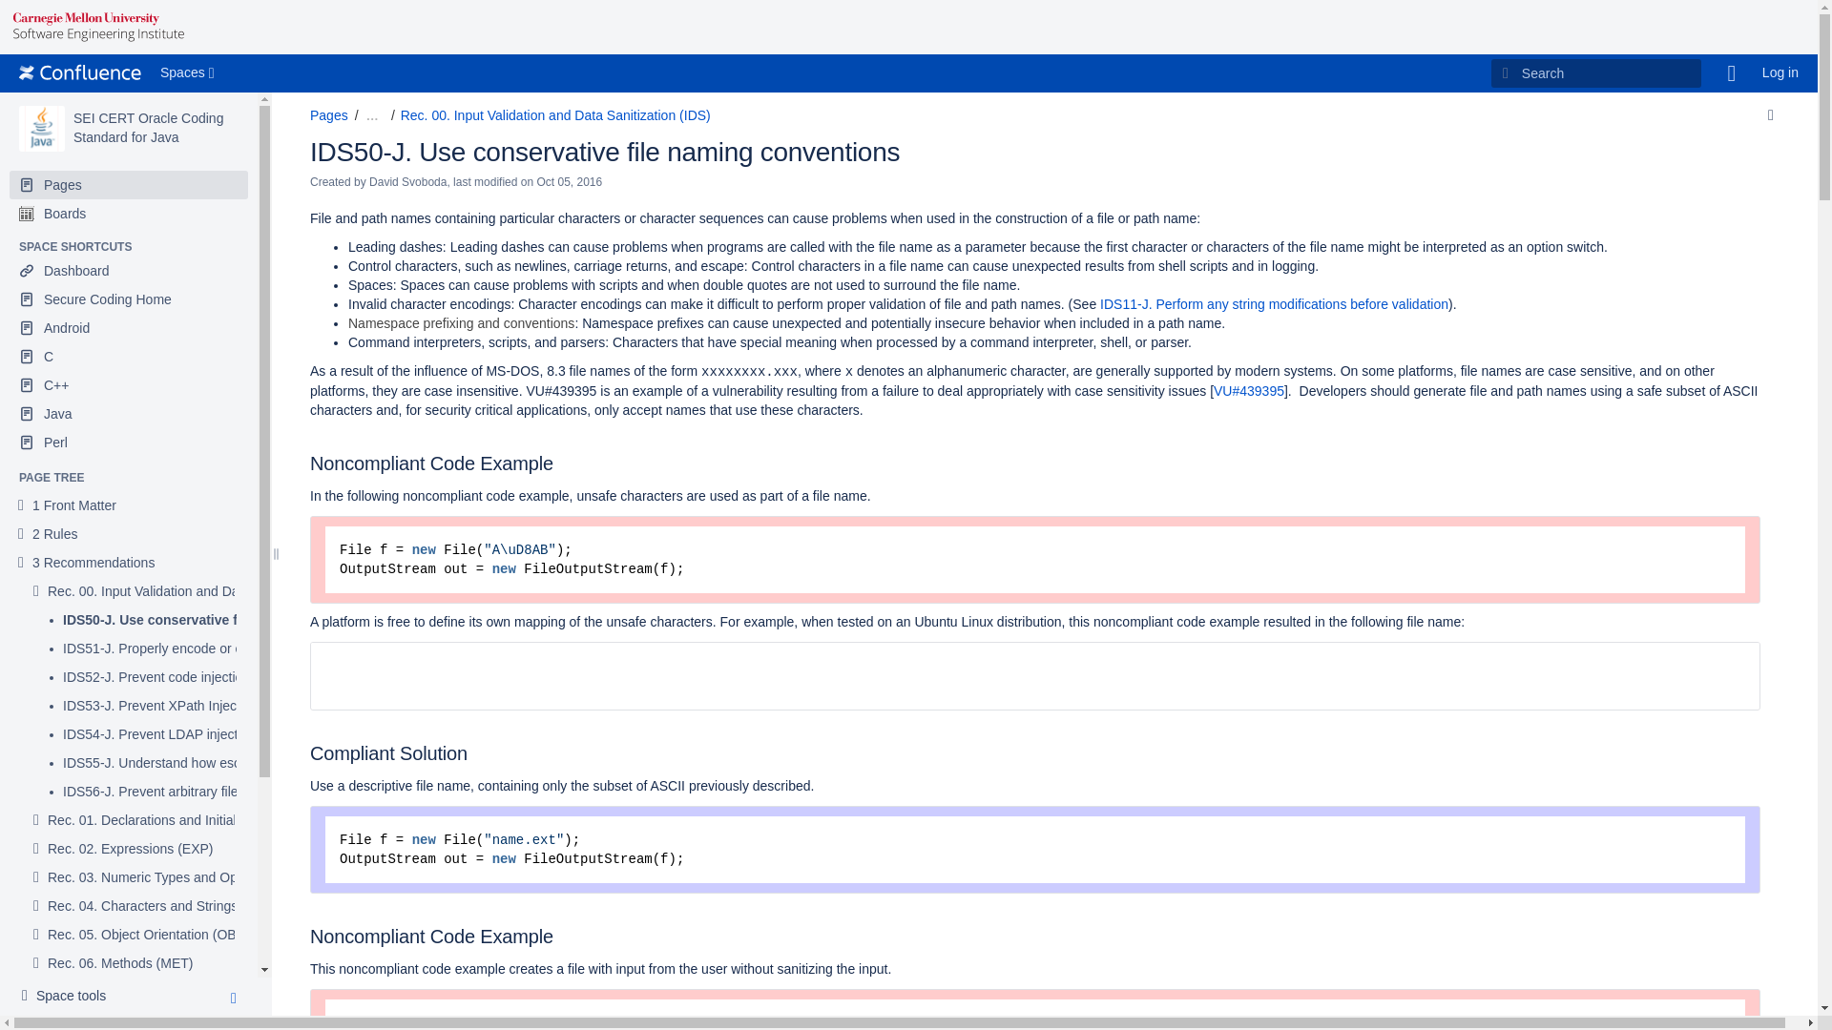 The image size is (1832, 1030). What do you see at coordinates (148, 128) in the screenshot?
I see `SEI CERT Oracle Coding Standard for Java` at bounding box center [148, 128].